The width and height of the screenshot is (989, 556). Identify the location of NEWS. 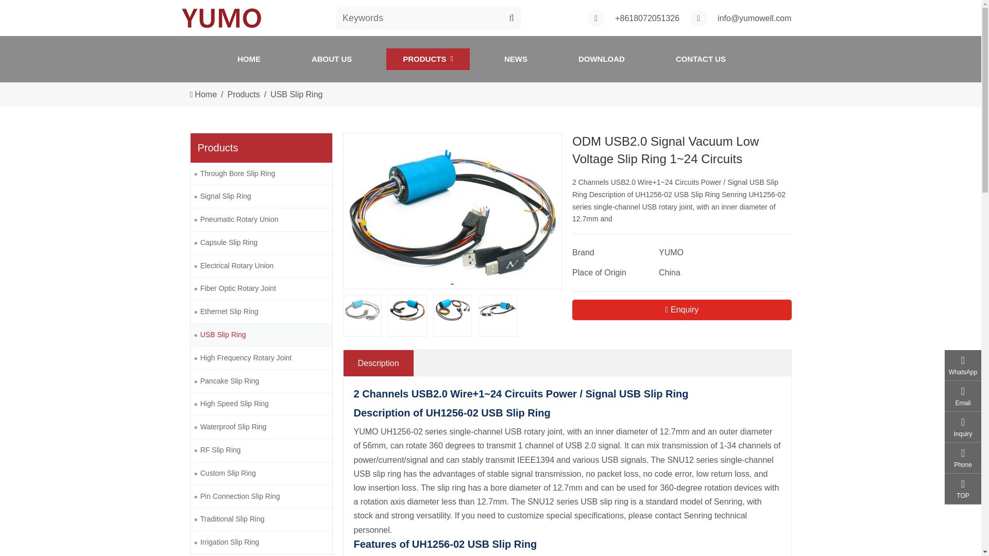
(428, 59).